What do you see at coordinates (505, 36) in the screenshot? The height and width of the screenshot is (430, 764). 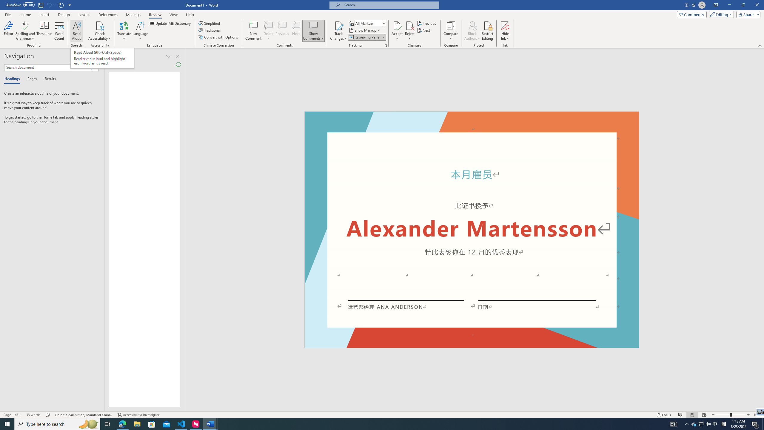 I see `More Options` at bounding box center [505, 36].